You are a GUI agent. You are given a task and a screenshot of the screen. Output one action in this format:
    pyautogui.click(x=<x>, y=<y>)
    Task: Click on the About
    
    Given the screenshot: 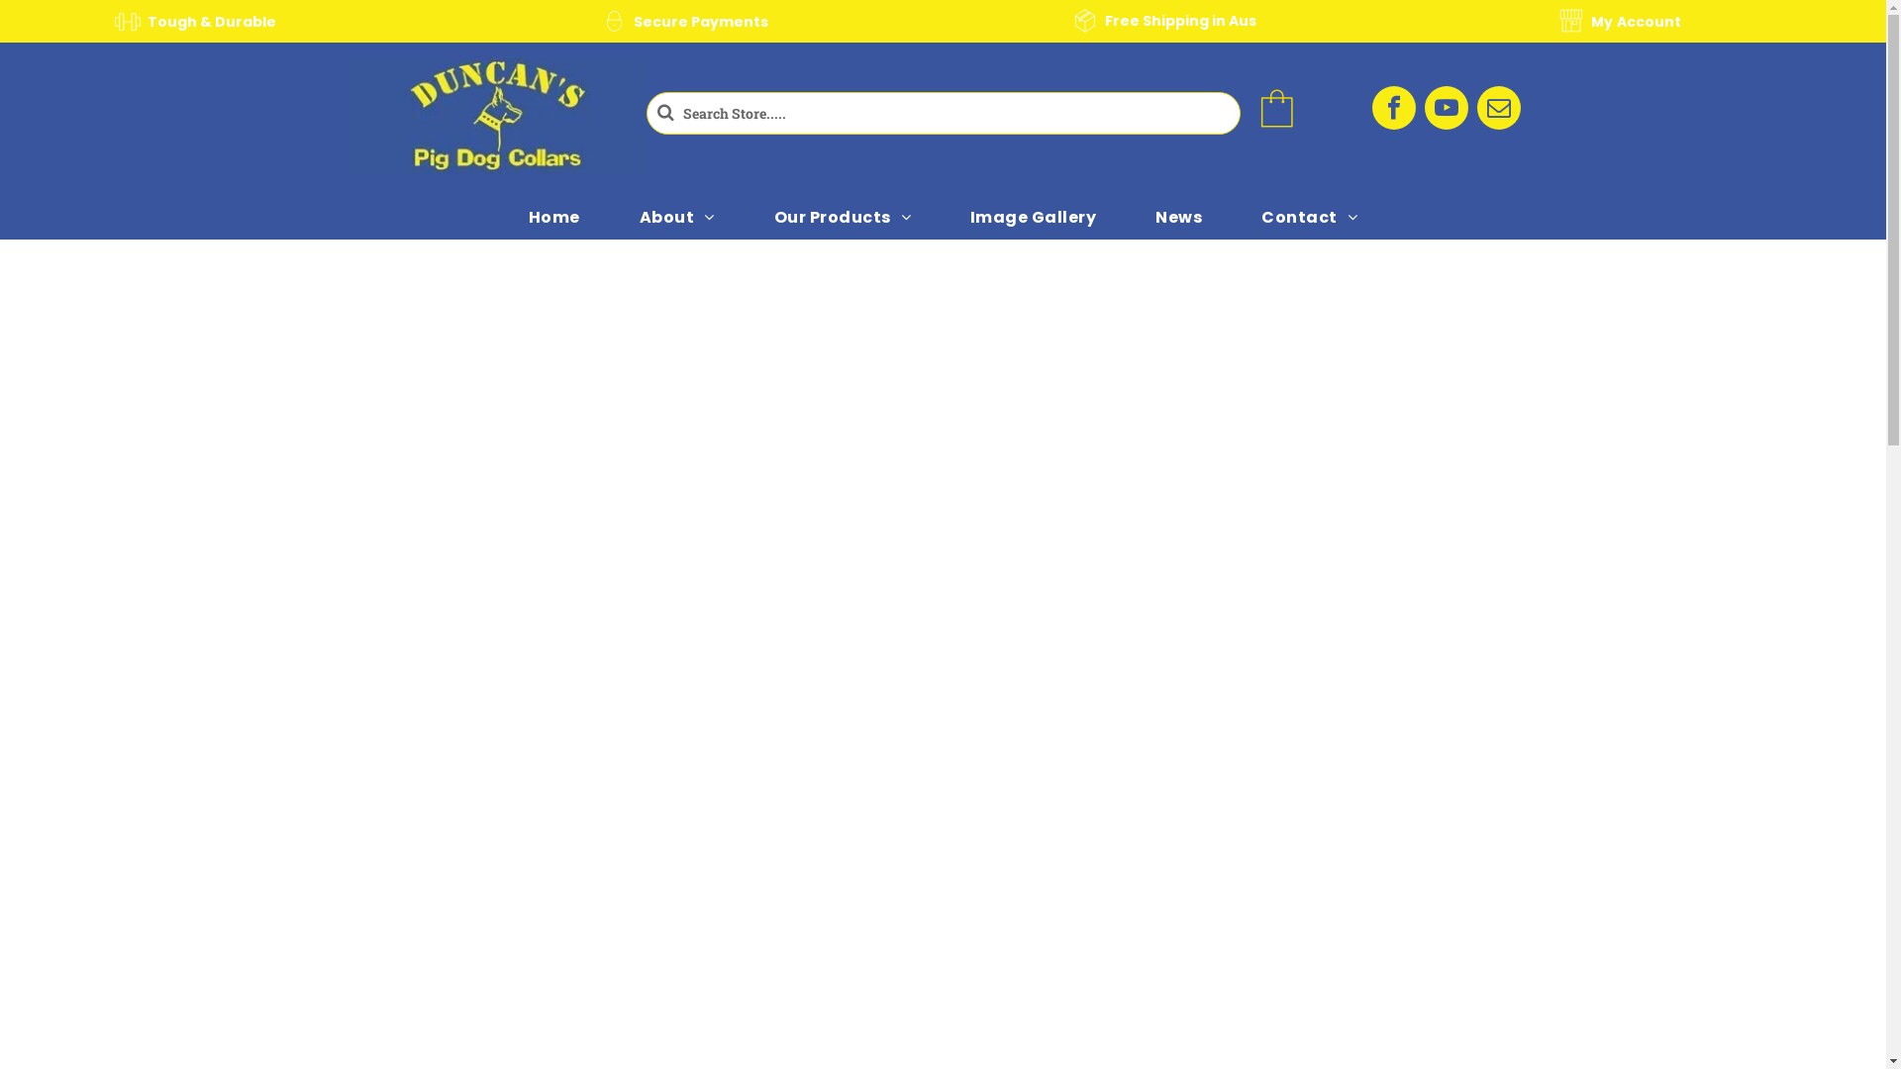 What is the action you would take?
    pyautogui.click(x=677, y=217)
    